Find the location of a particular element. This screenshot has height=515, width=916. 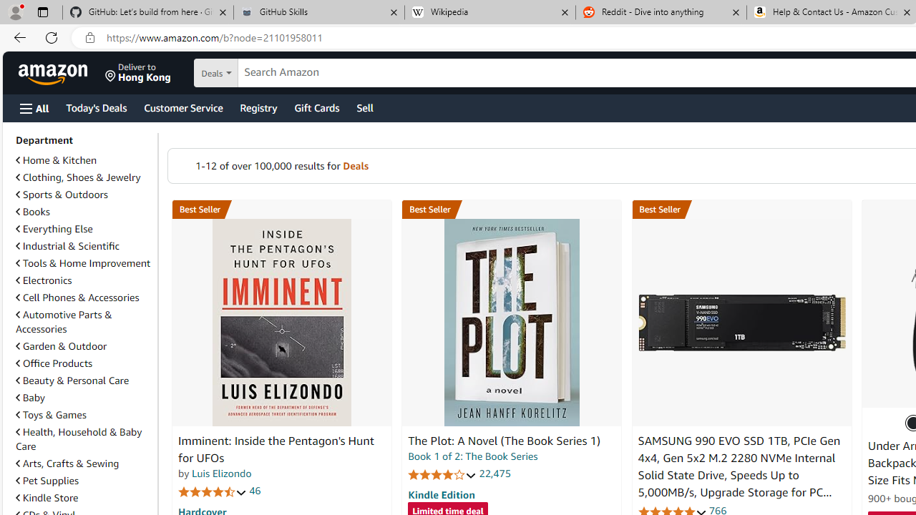

Sports & Outdoors is located at coordinates (62, 194).